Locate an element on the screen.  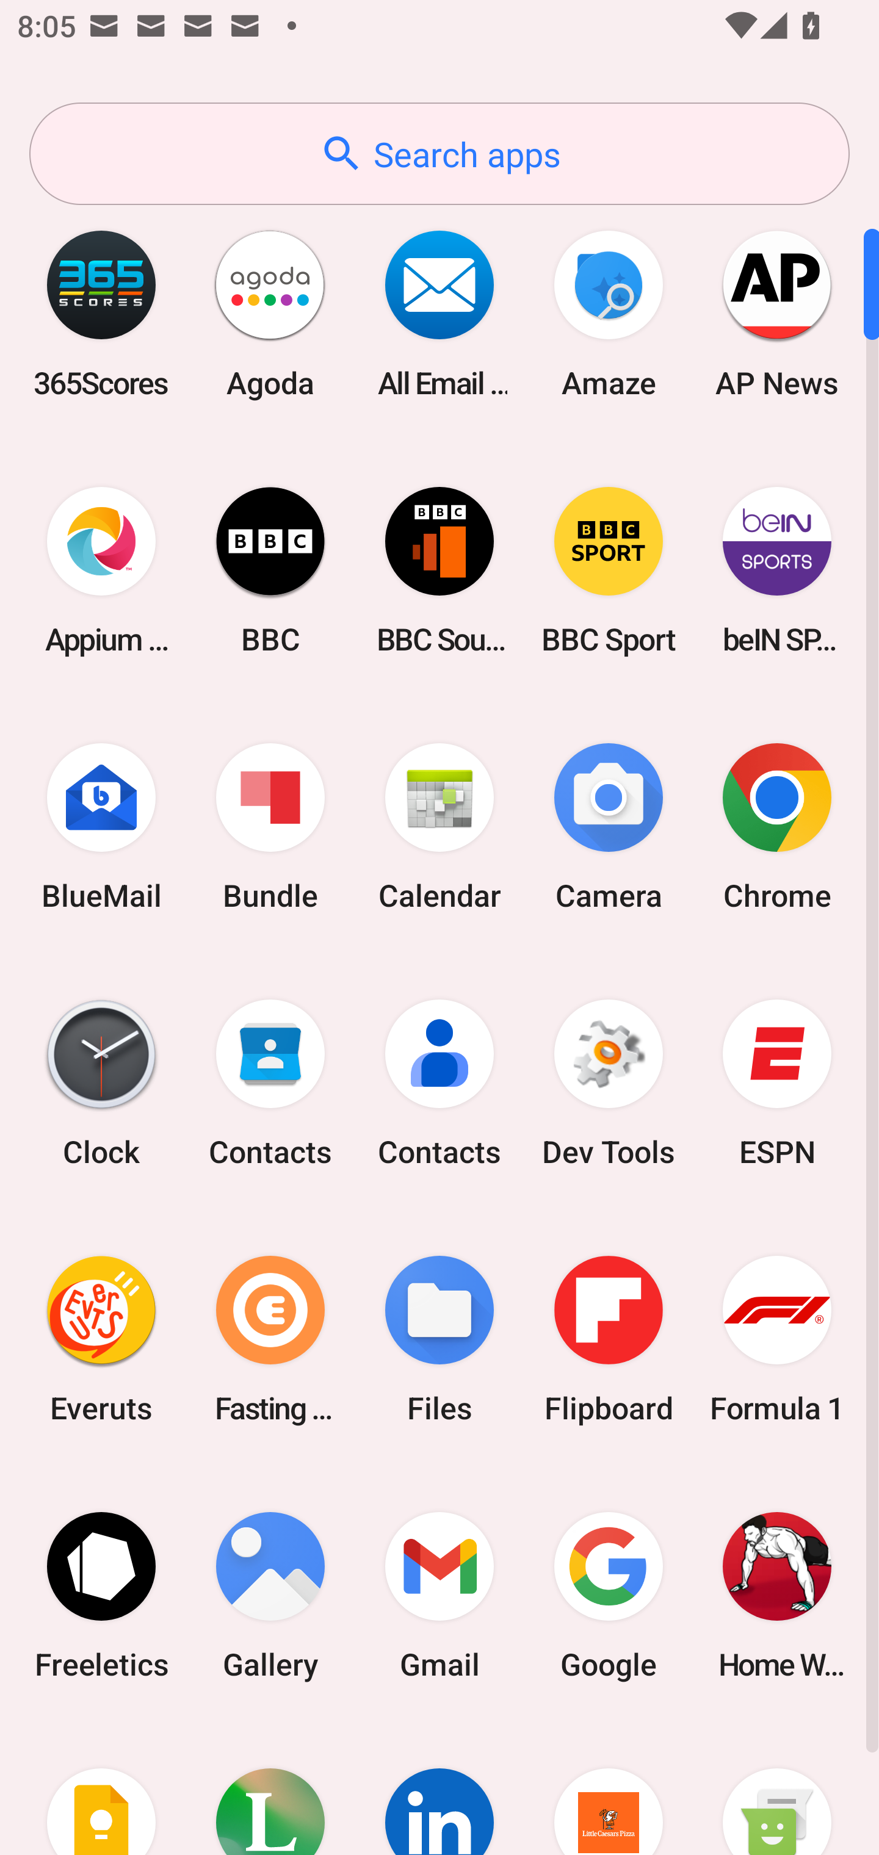
Gallery is located at coordinates (270, 1595).